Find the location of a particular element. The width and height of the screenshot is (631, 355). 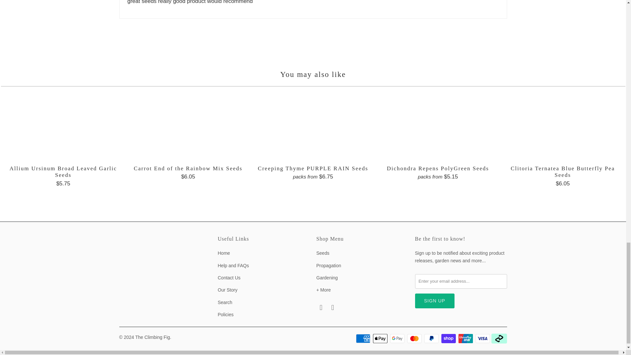

Google Pay is located at coordinates (398, 339).